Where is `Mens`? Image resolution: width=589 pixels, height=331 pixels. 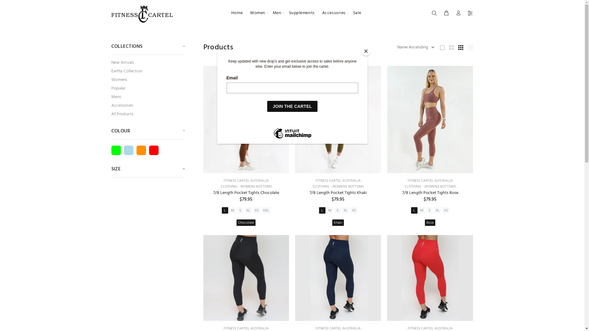 Mens is located at coordinates (148, 97).